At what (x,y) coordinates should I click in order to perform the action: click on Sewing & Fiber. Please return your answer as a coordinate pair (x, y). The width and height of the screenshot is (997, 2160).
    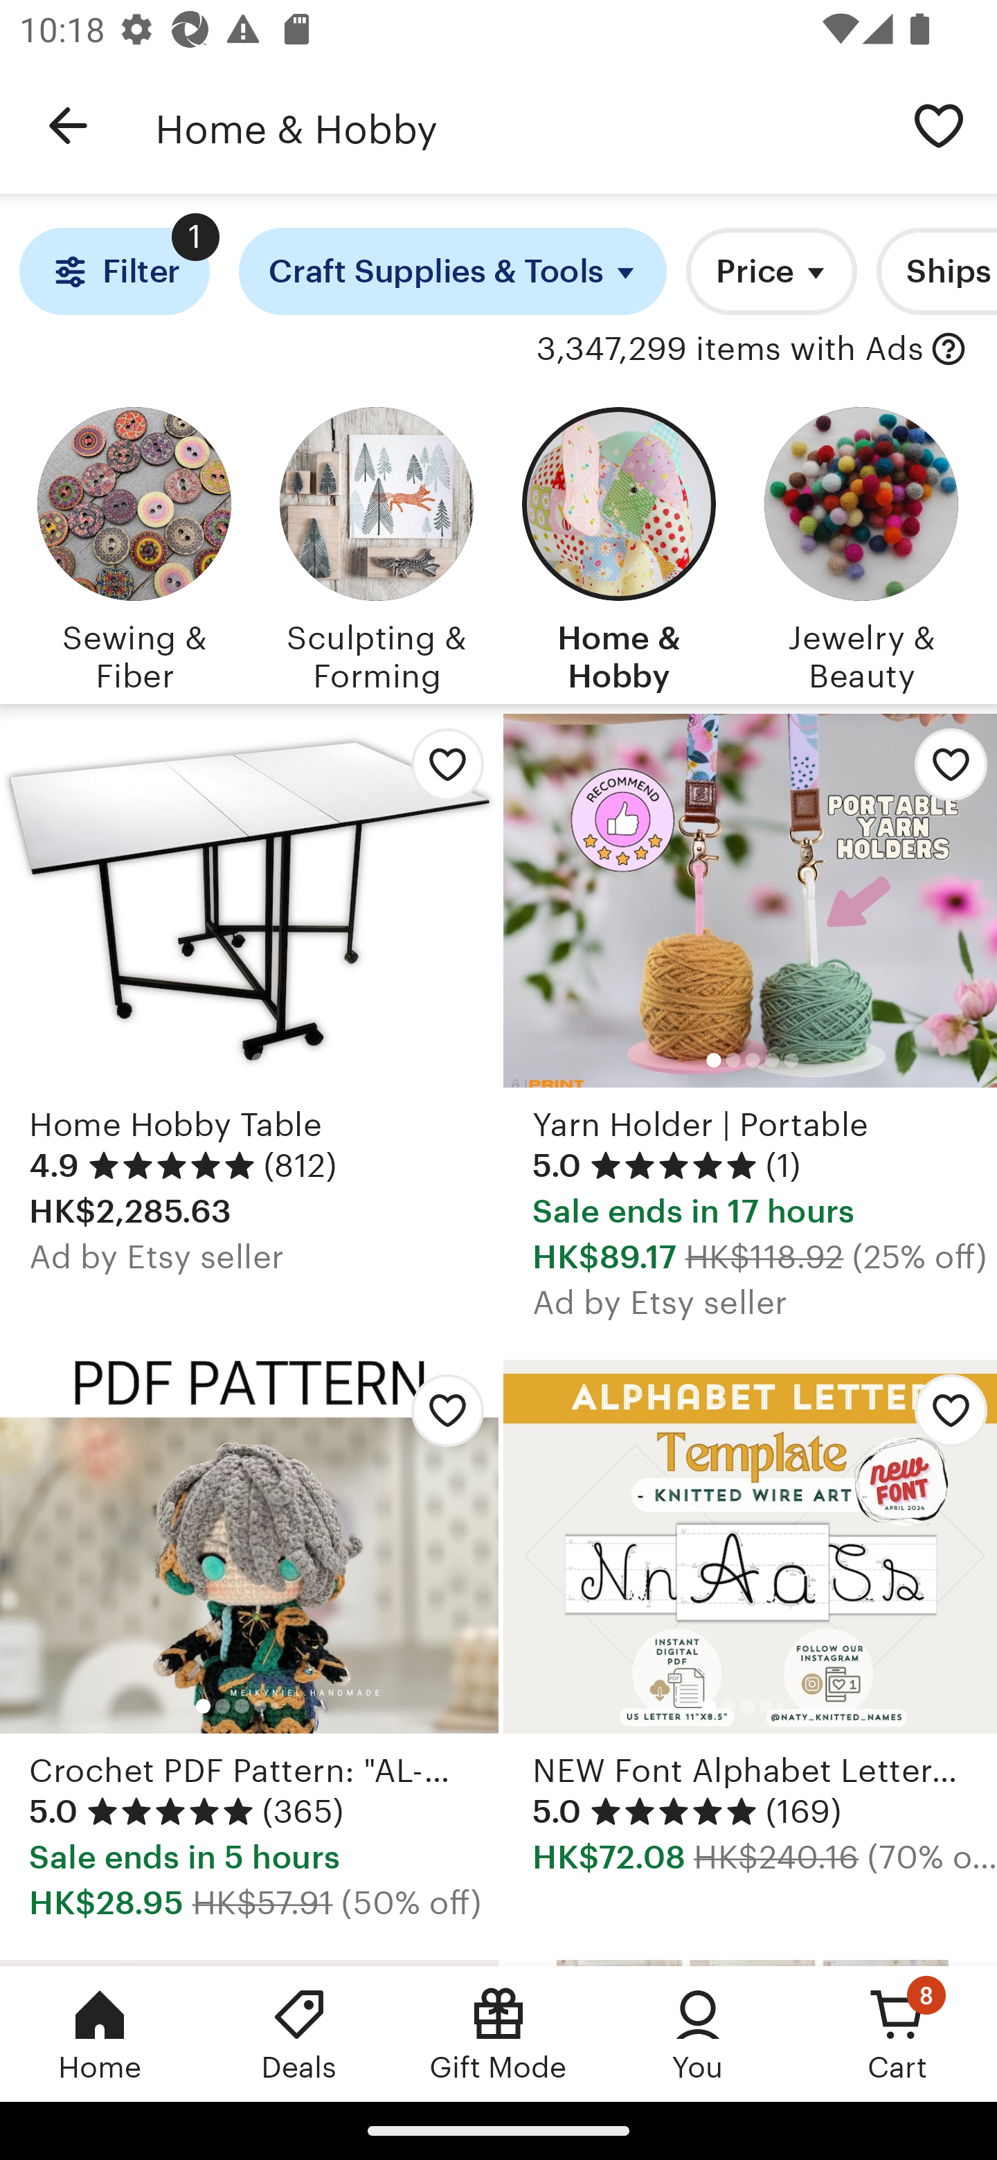
    Looking at the image, I should click on (134, 546).